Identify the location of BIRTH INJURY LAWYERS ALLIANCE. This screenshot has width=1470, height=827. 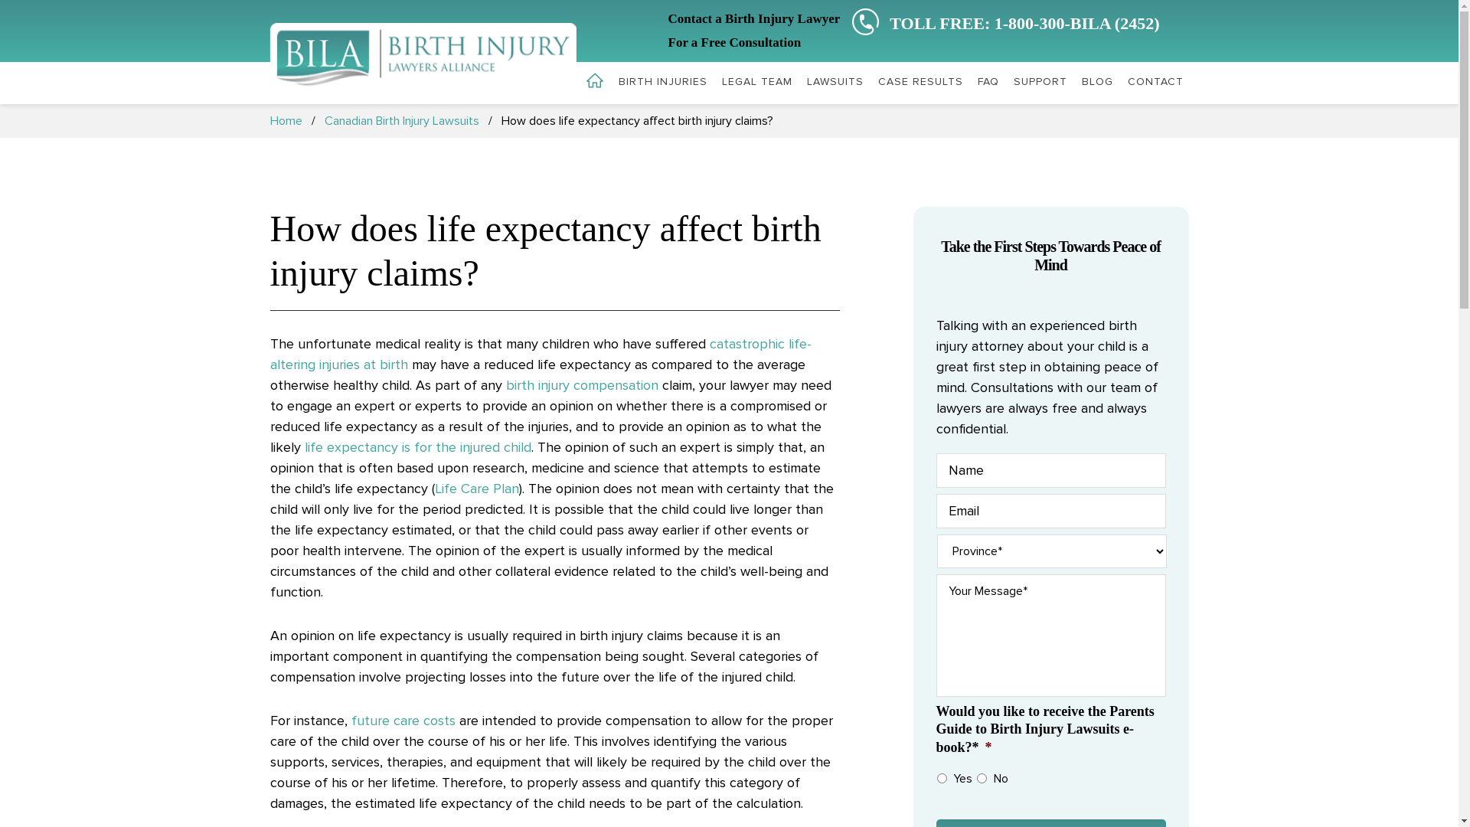
(423, 61).